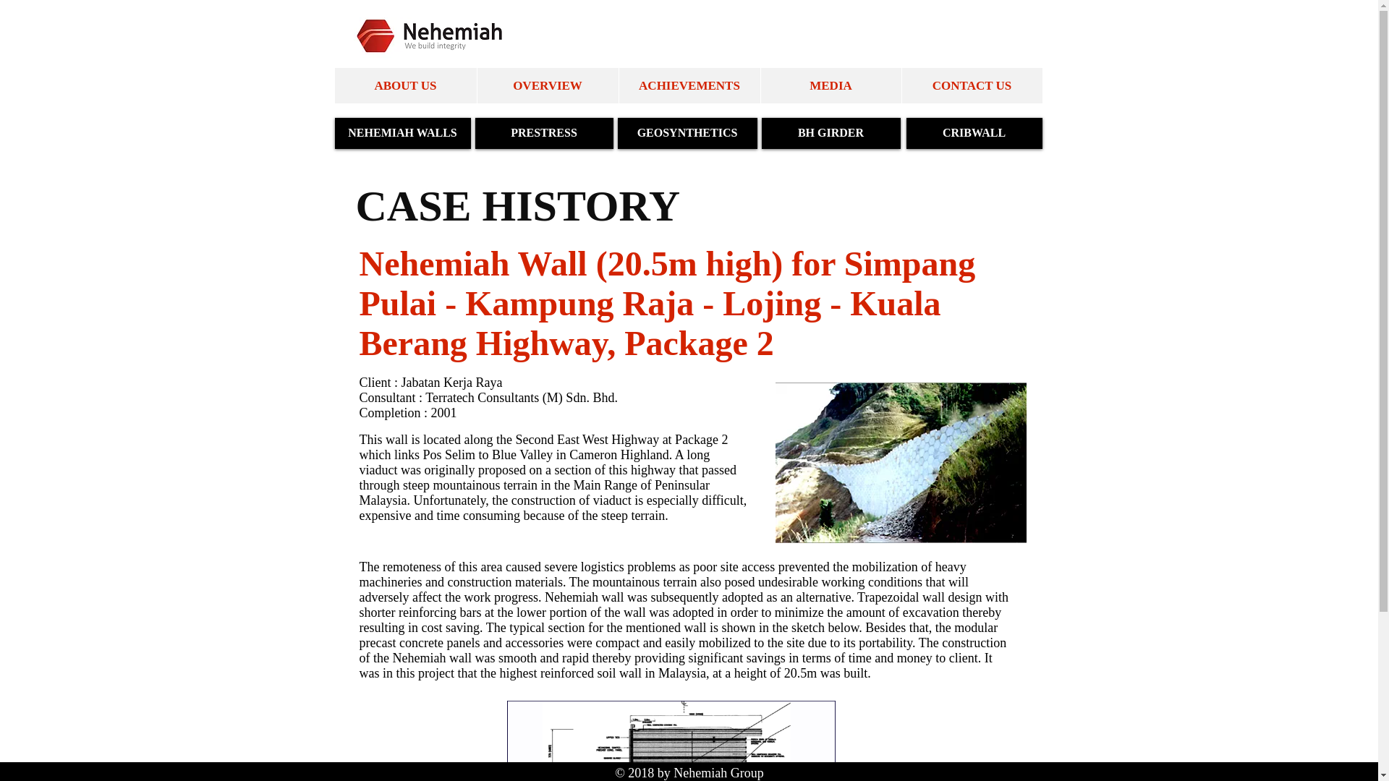  Describe the element at coordinates (670, 741) in the screenshot. I see `S2A.gif` at that location.